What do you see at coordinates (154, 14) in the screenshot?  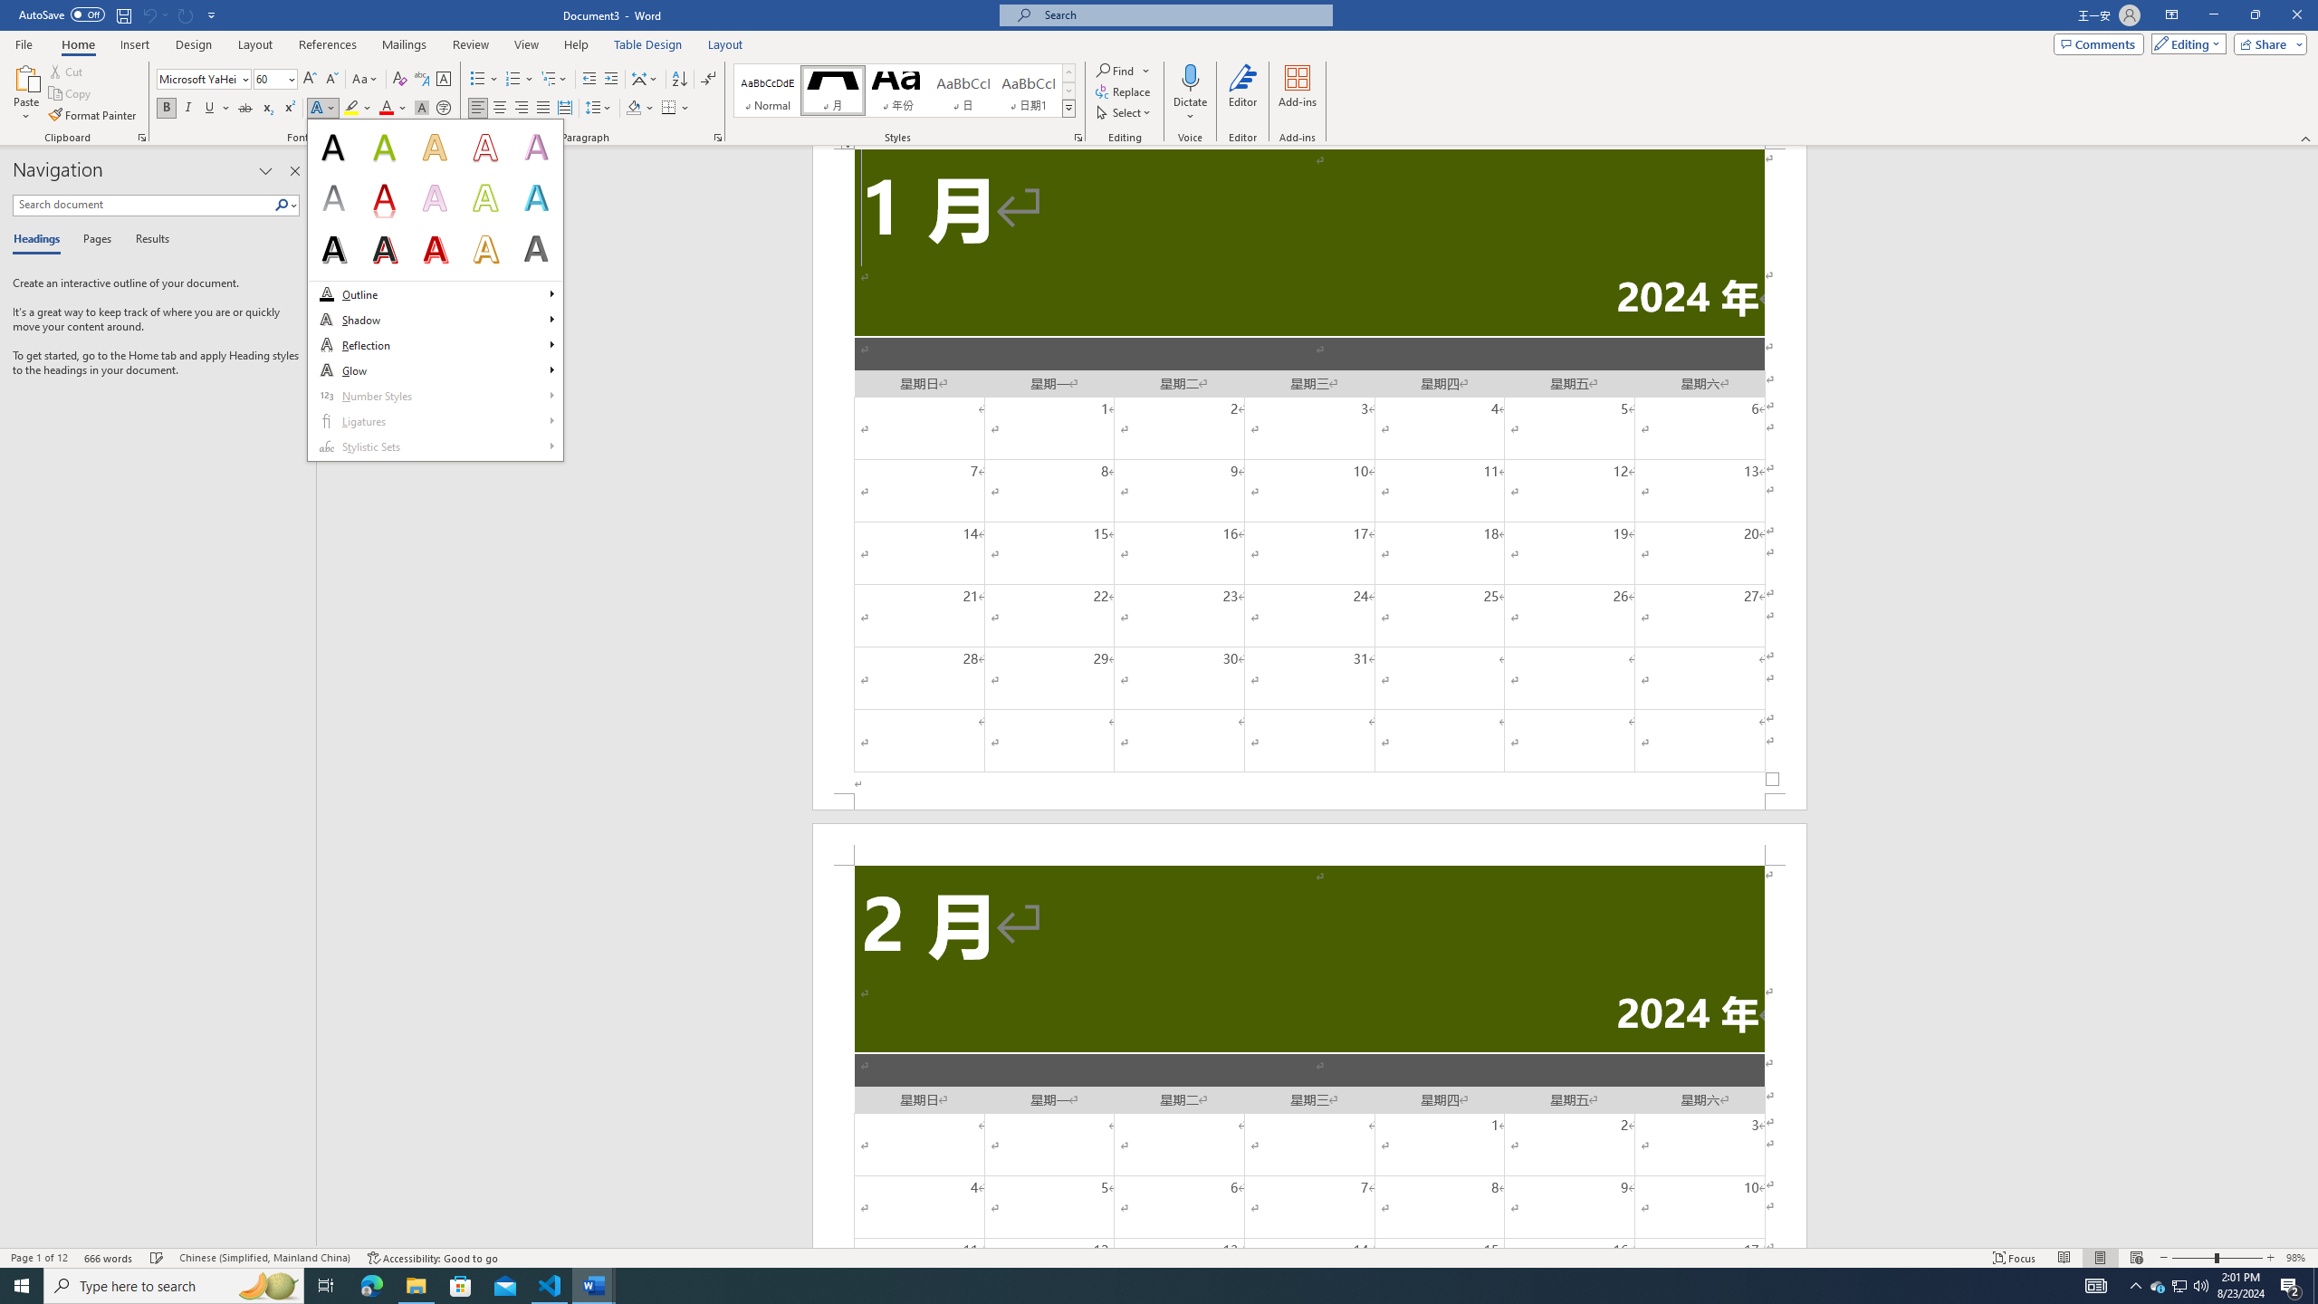 I see `Can't Undo` at bounding box center [154, 14].